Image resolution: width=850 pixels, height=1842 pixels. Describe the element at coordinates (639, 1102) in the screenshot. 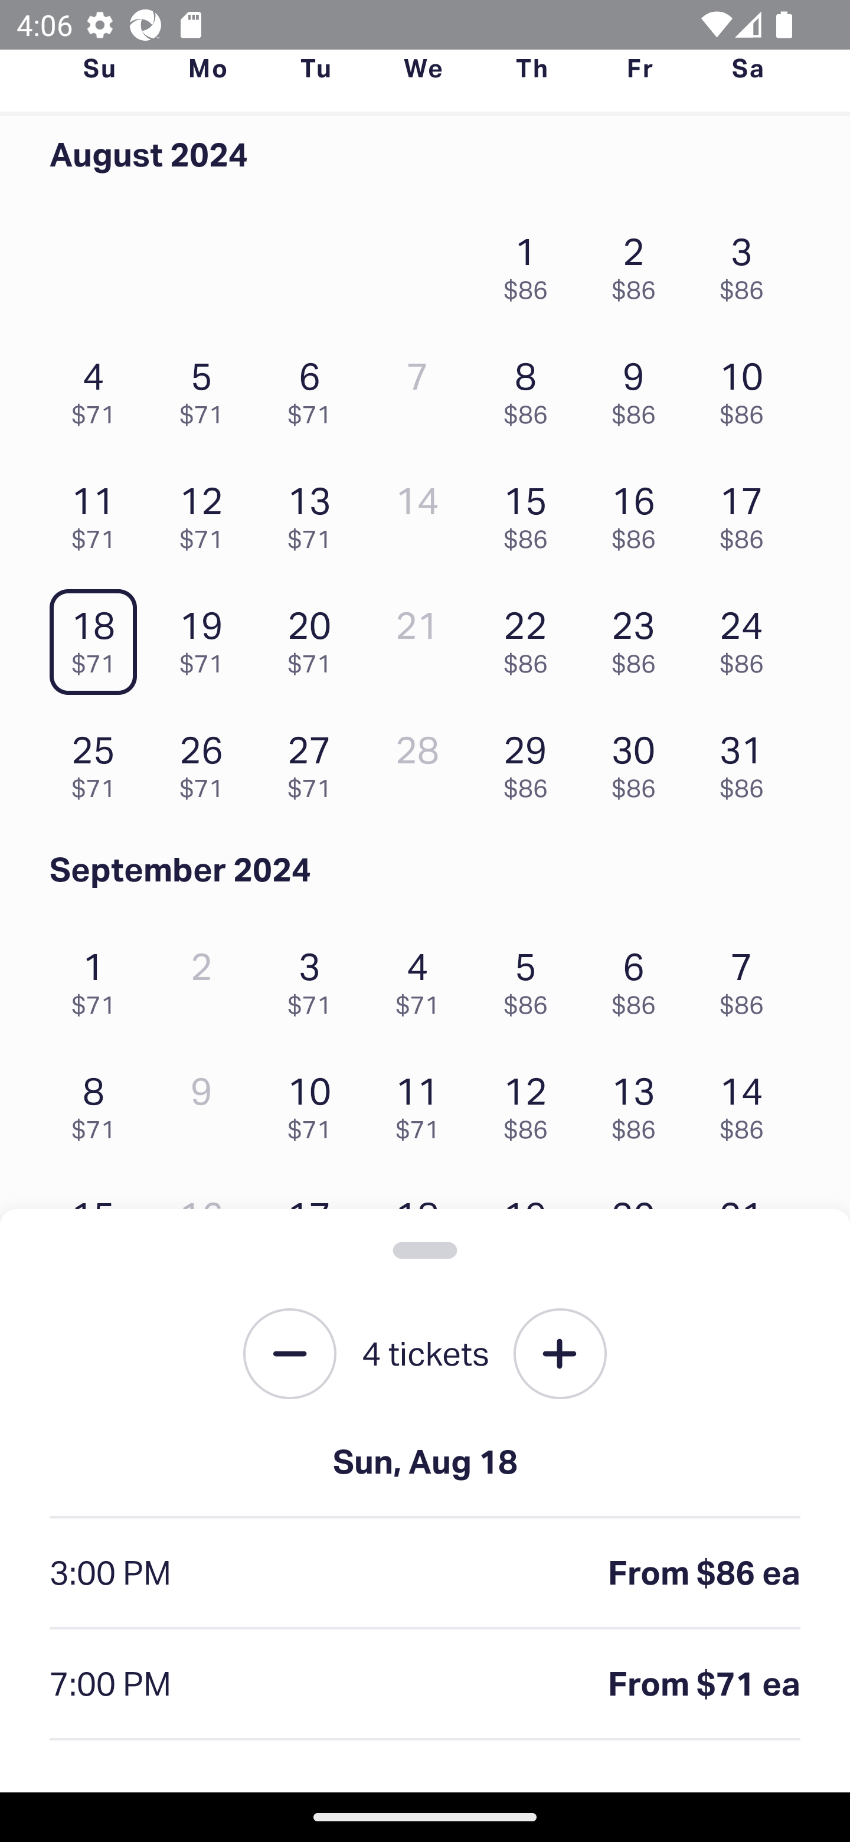

I see `13 $86` at that location.